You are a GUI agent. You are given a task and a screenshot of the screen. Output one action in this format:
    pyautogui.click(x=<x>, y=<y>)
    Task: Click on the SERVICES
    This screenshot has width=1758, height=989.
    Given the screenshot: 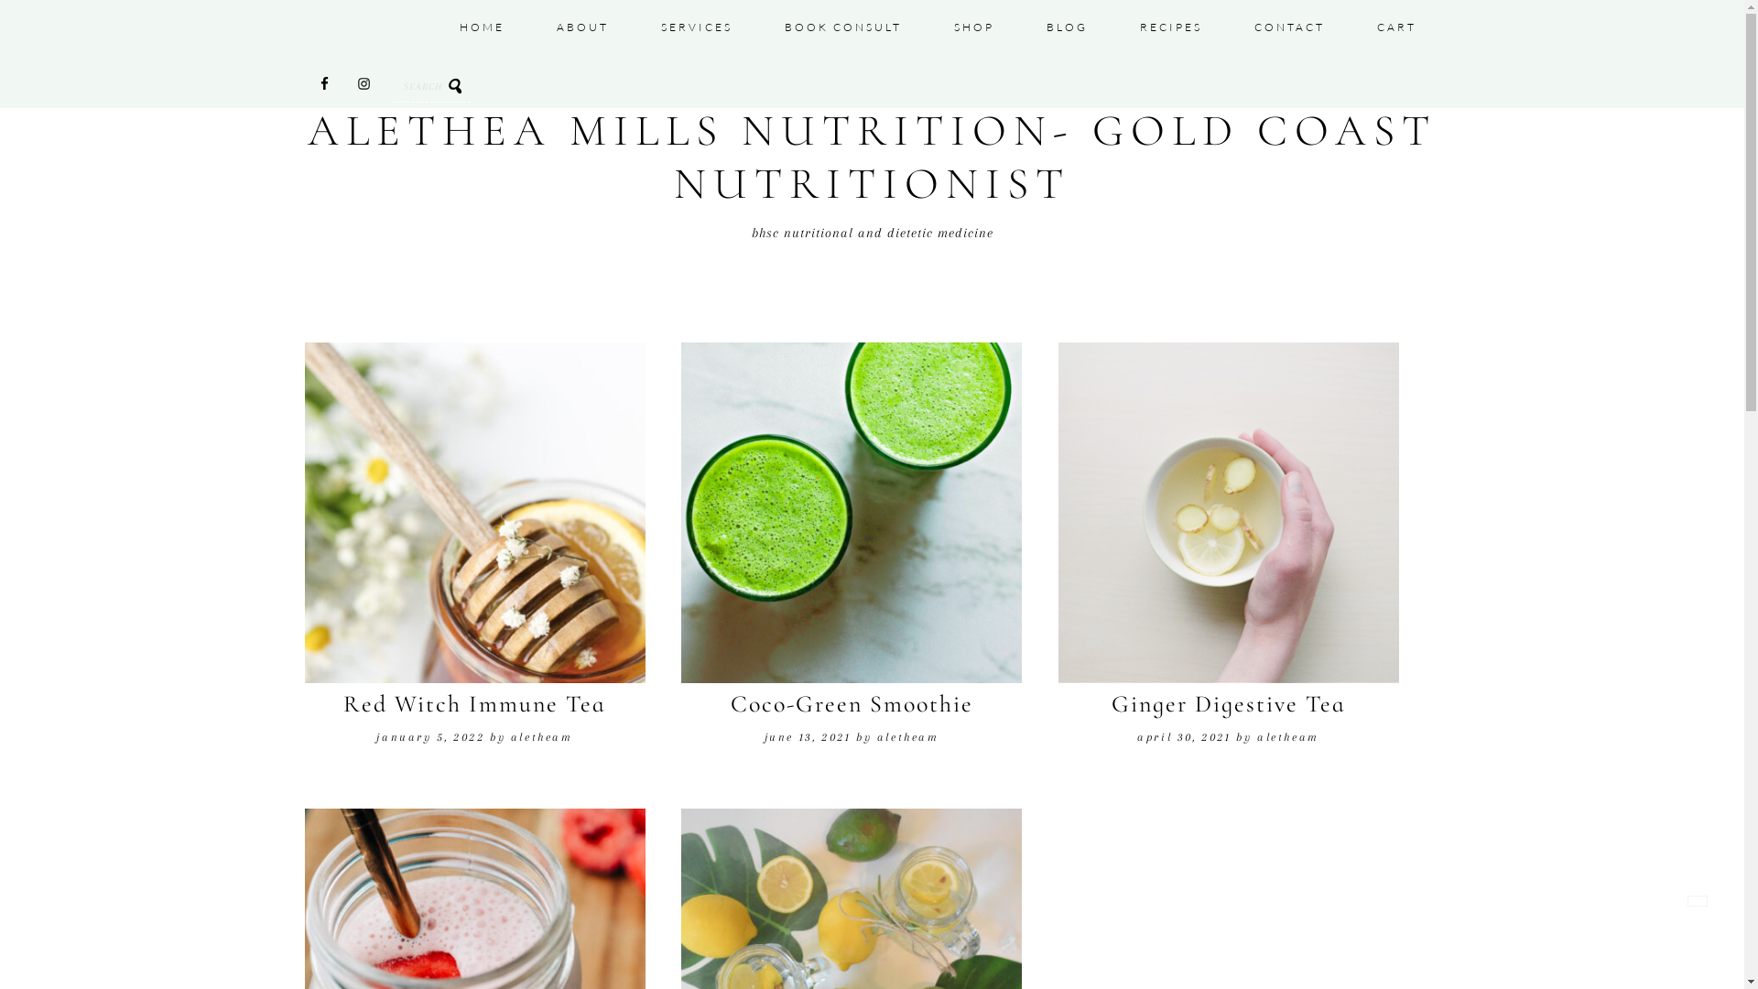 What is the action you would take?
    pyautogui.click(x=697, y=27)
    